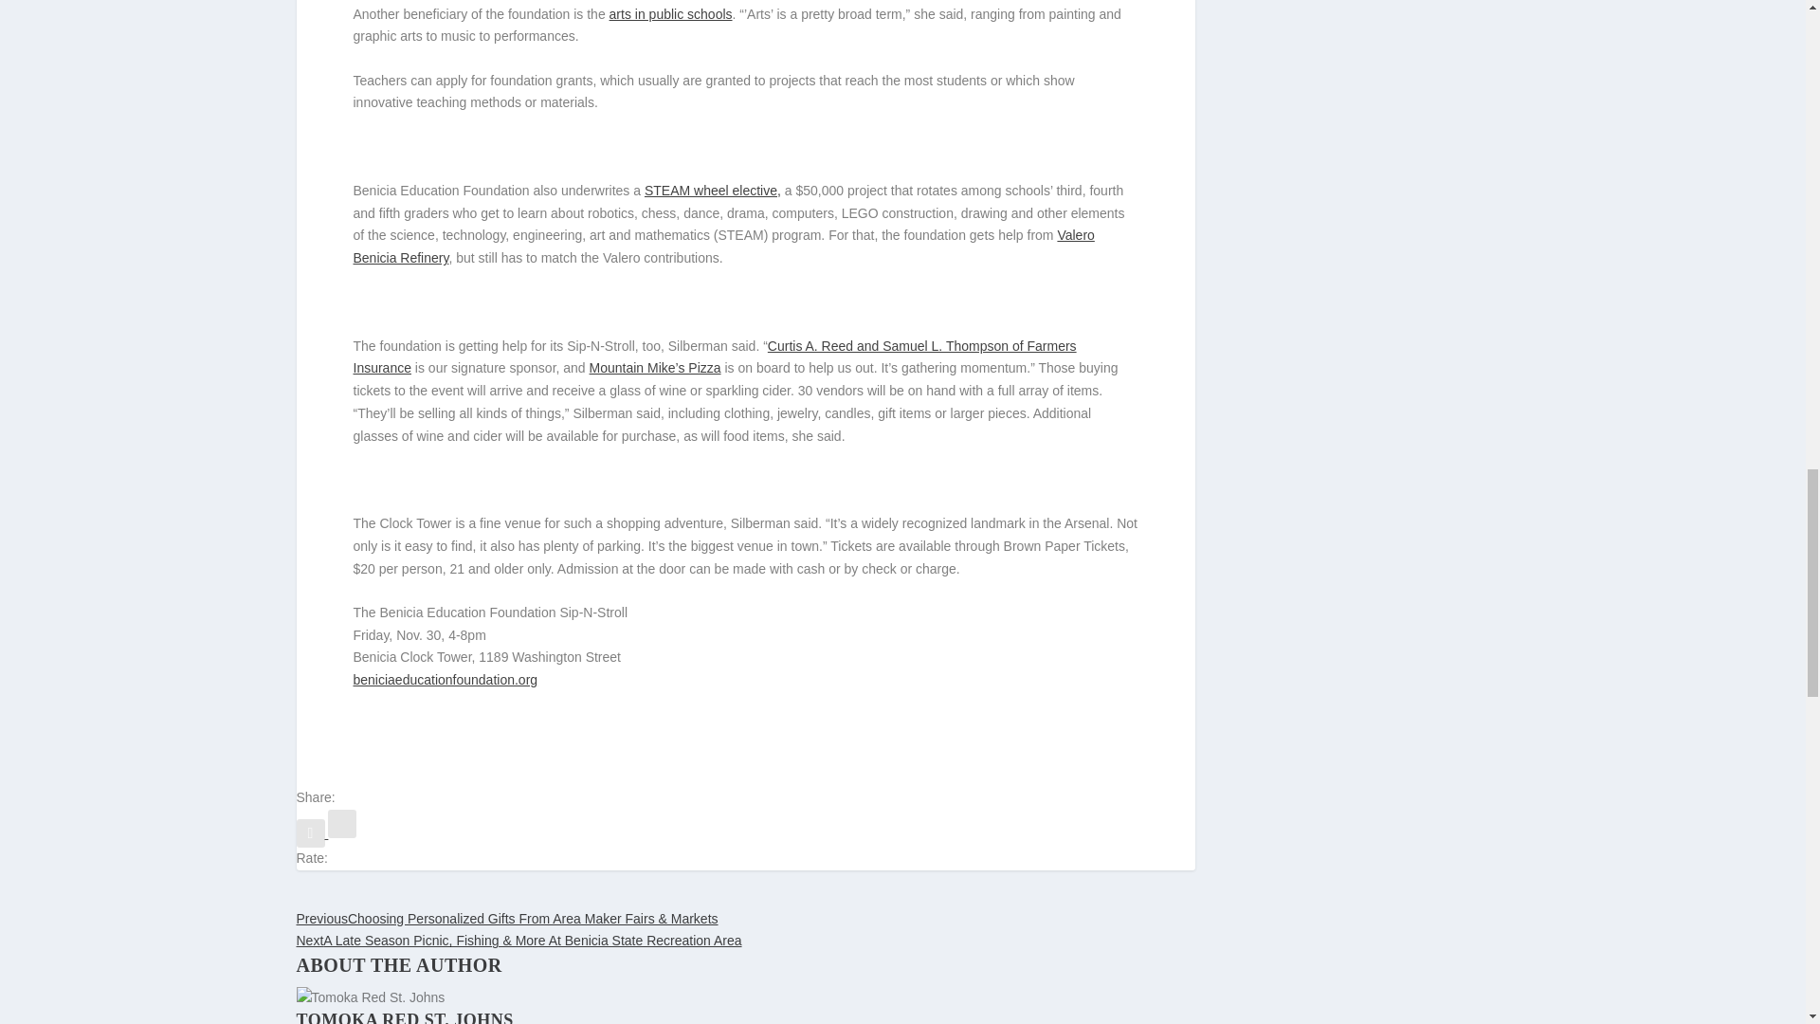 The width and height of the screenshot is (1820, 1024). I want to click on STEAM wheel elective,, so click(712, 191).